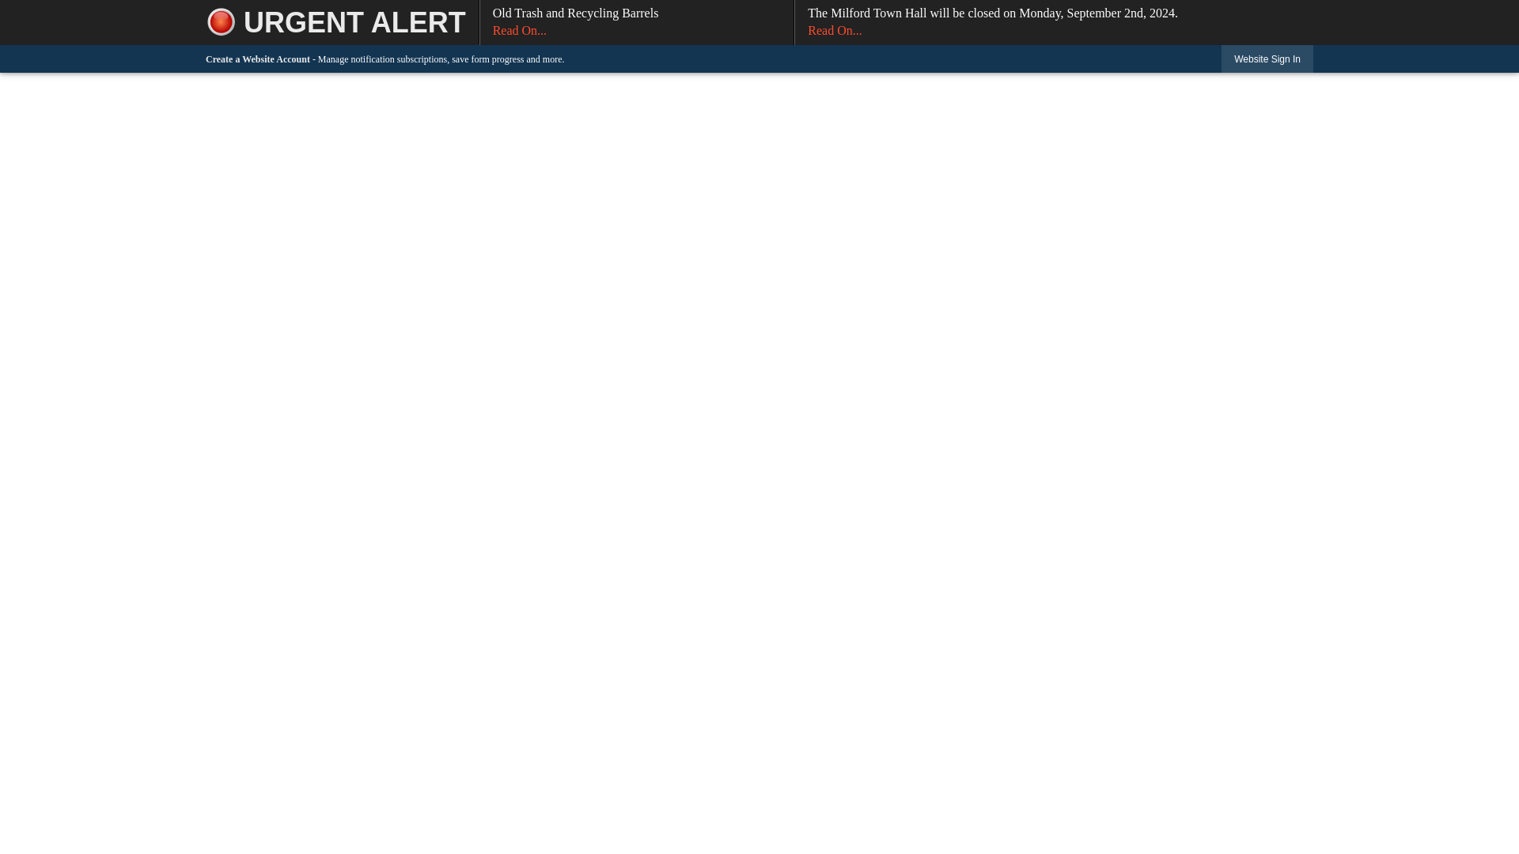 The image size is (1519, 854). I want to click on Website Sign In, so click(1397, 36).